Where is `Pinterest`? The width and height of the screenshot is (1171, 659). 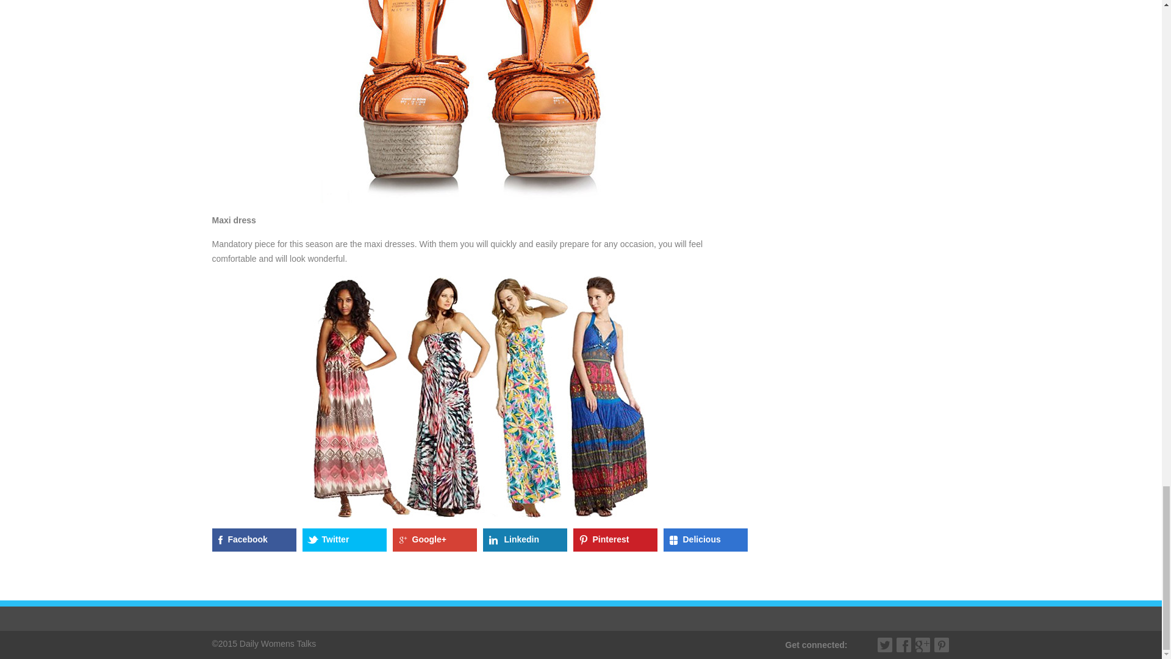 Pinterest is located at coordinates (942, 645).